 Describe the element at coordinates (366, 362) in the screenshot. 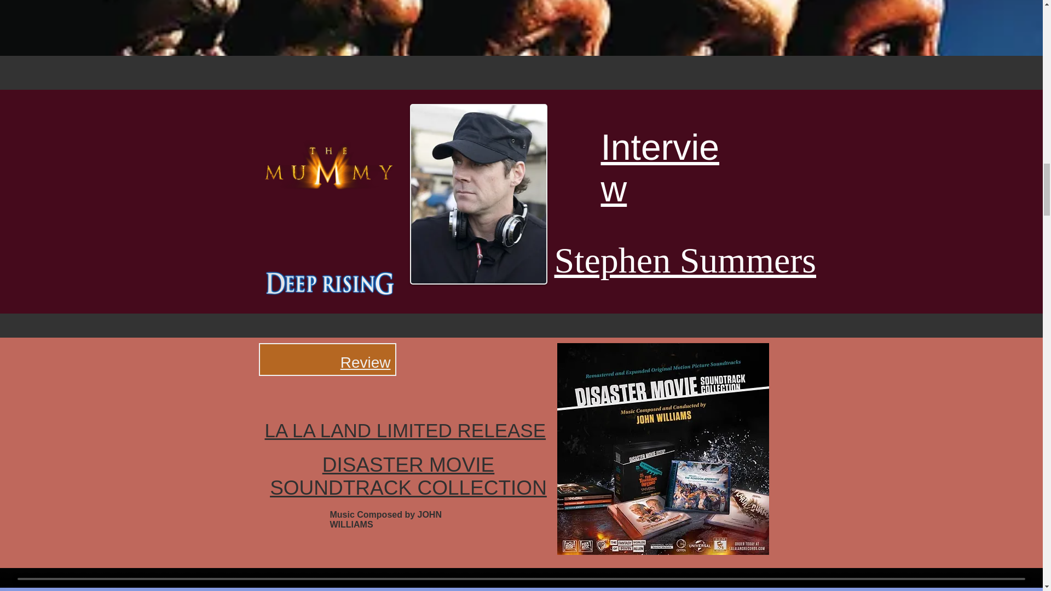

I see `Review` at that location.